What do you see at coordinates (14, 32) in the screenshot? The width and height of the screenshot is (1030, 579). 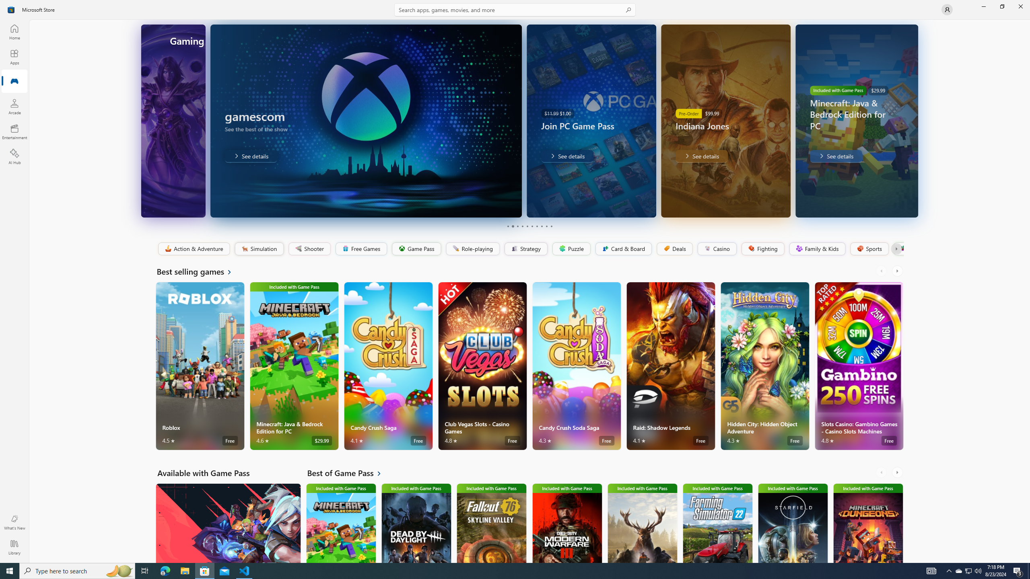 I see `Home` at bounding box center [14, 32].